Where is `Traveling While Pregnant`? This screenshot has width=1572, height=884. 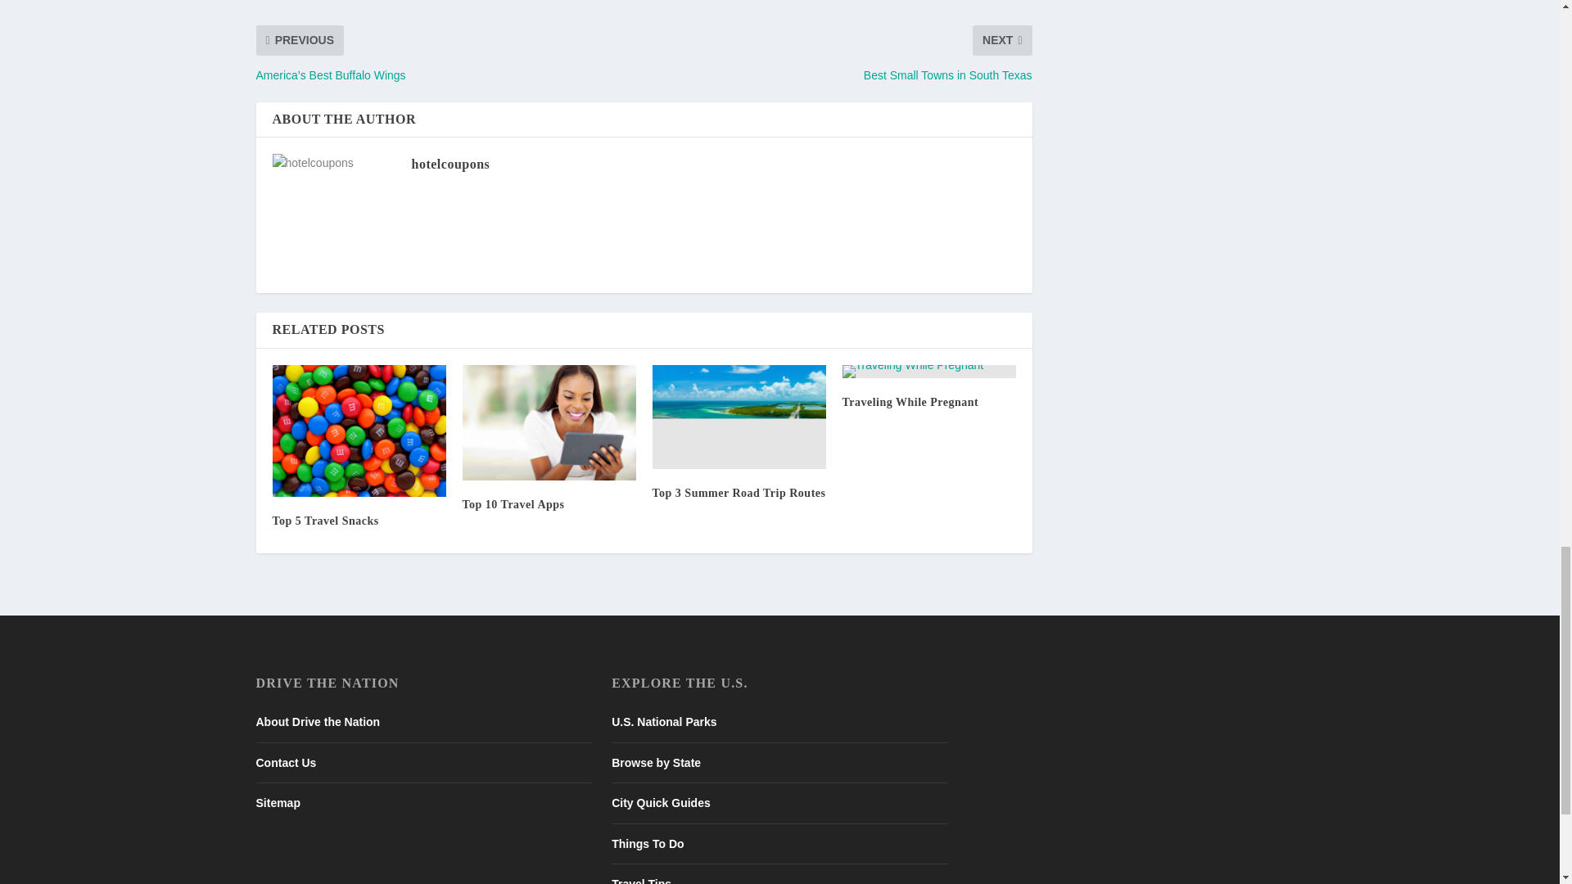
Traveling While Pregnant is located at coordinates (928, 372).